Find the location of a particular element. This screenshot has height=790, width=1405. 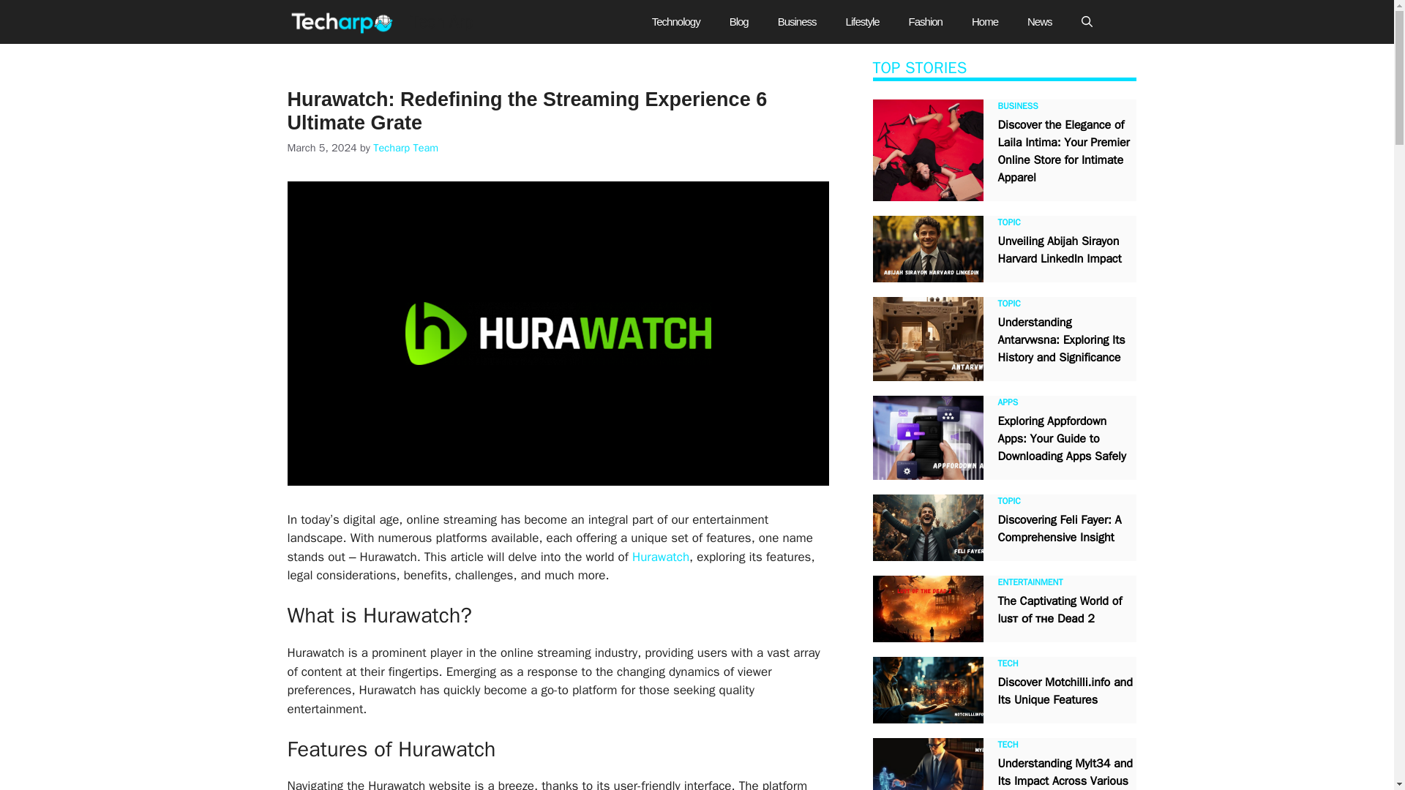

Business is located at coordinates (797, 22).